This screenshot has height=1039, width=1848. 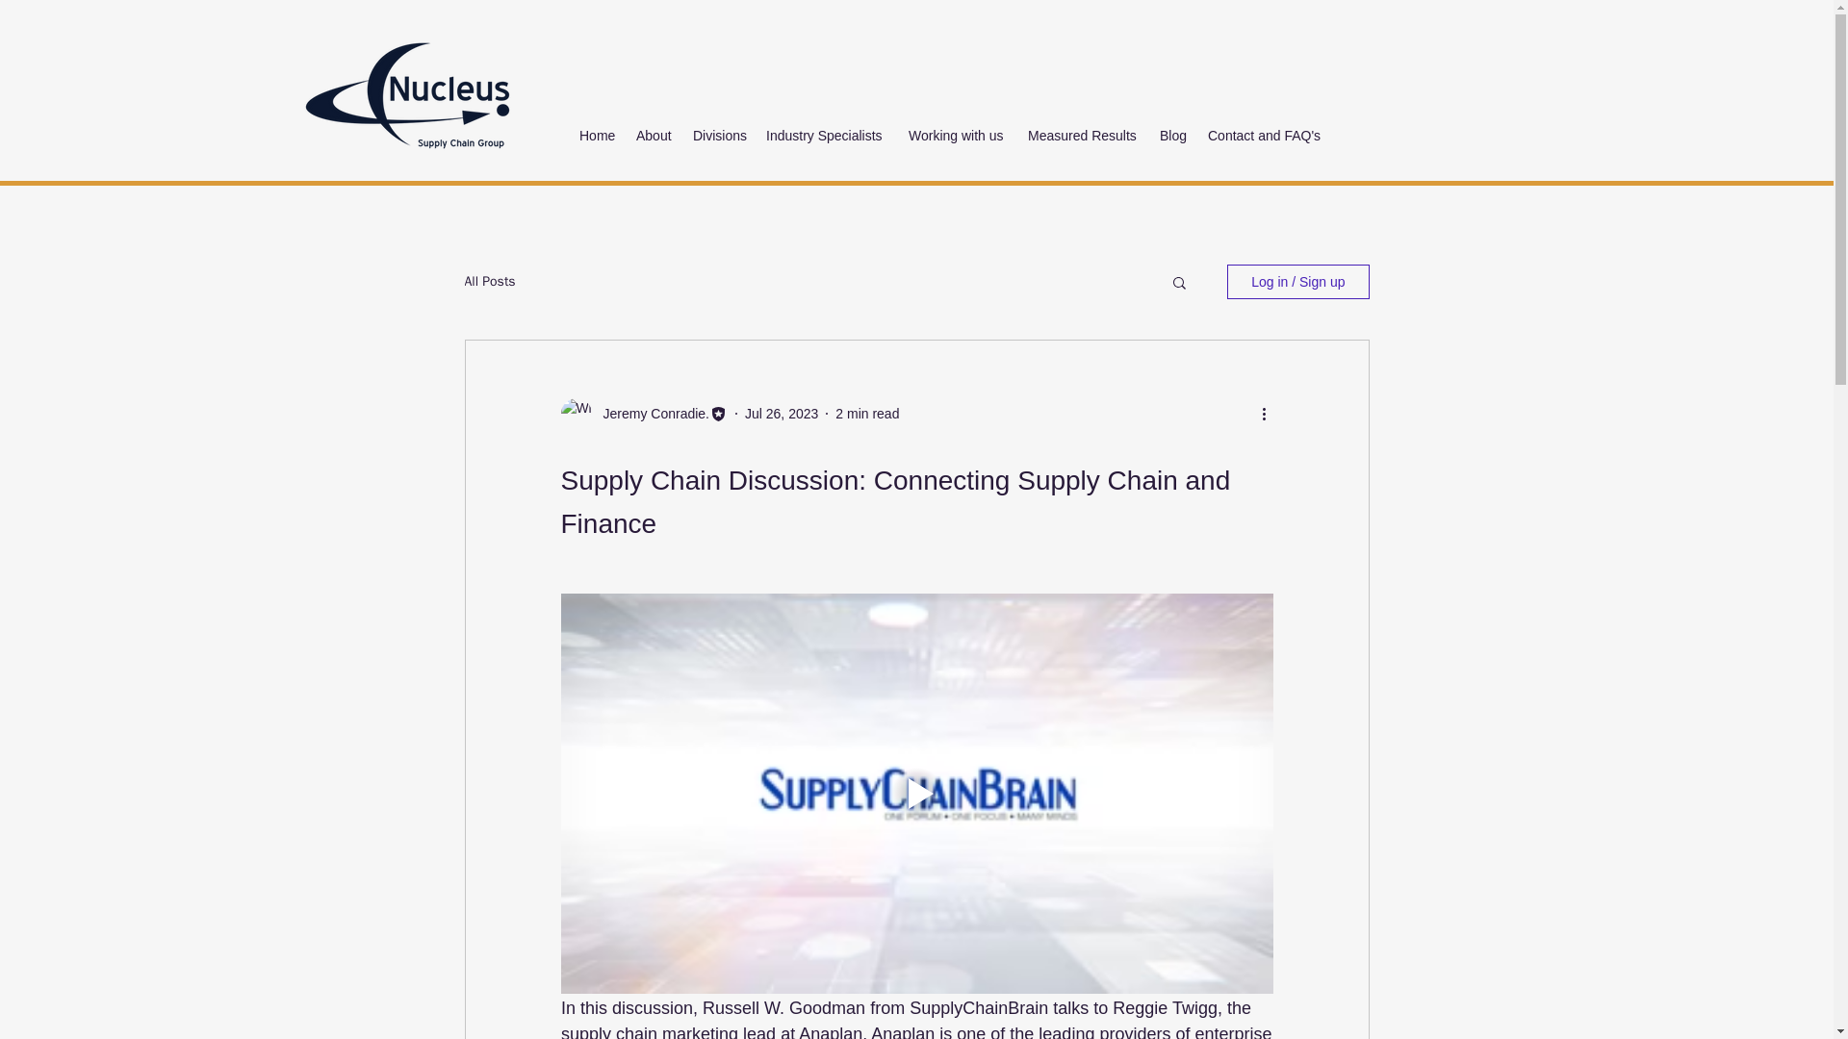 I want to click on Industry Specialists, so click(x=827, y=135).